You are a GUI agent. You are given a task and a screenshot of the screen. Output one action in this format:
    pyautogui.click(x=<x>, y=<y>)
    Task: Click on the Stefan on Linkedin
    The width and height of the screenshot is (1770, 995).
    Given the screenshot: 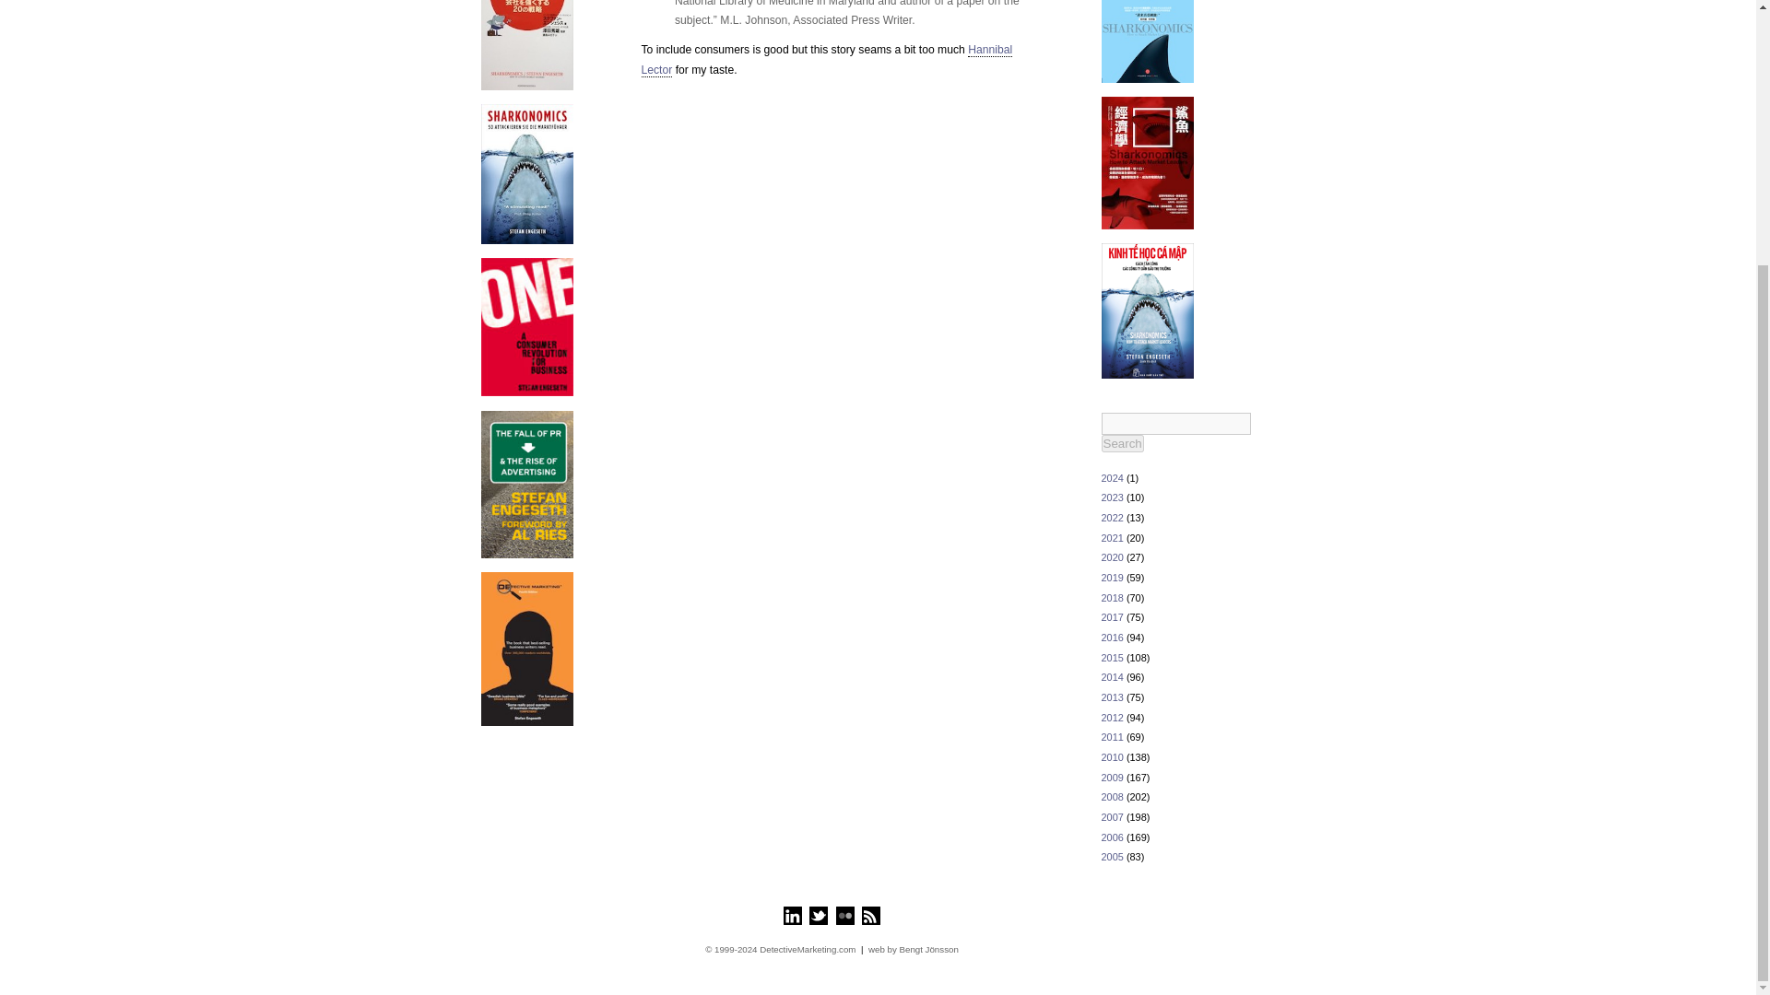 What is the action you would take?
    pyautogui.click(x=793, y=916)
    